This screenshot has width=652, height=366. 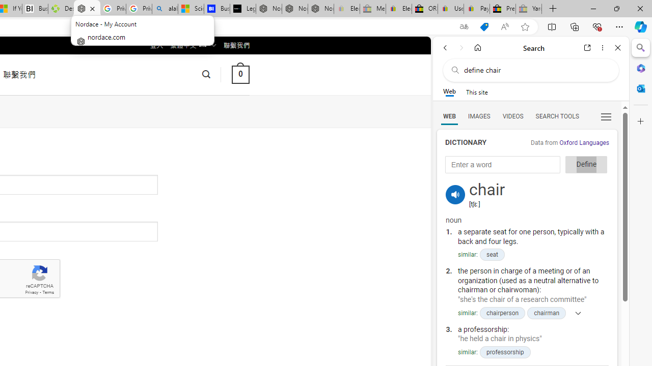 I want to click on Terms, so click(x=48, y=293).